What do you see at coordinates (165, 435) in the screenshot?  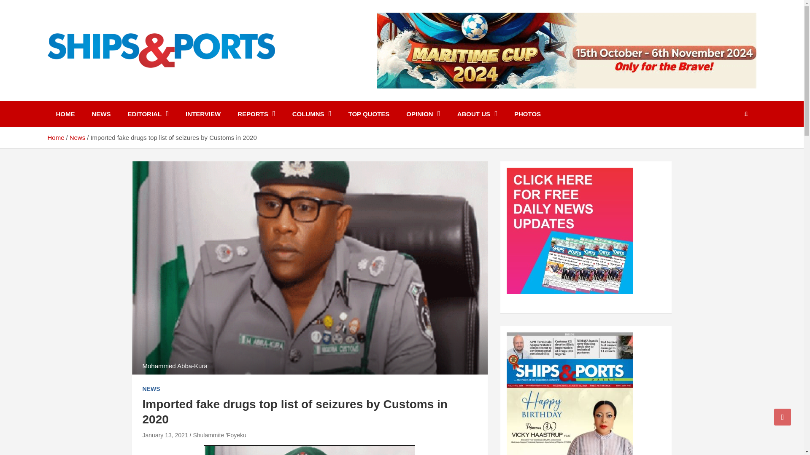 I see `Imported fake drugs top list of seizures by Customs in 2020` at bounding box center [165, 435].